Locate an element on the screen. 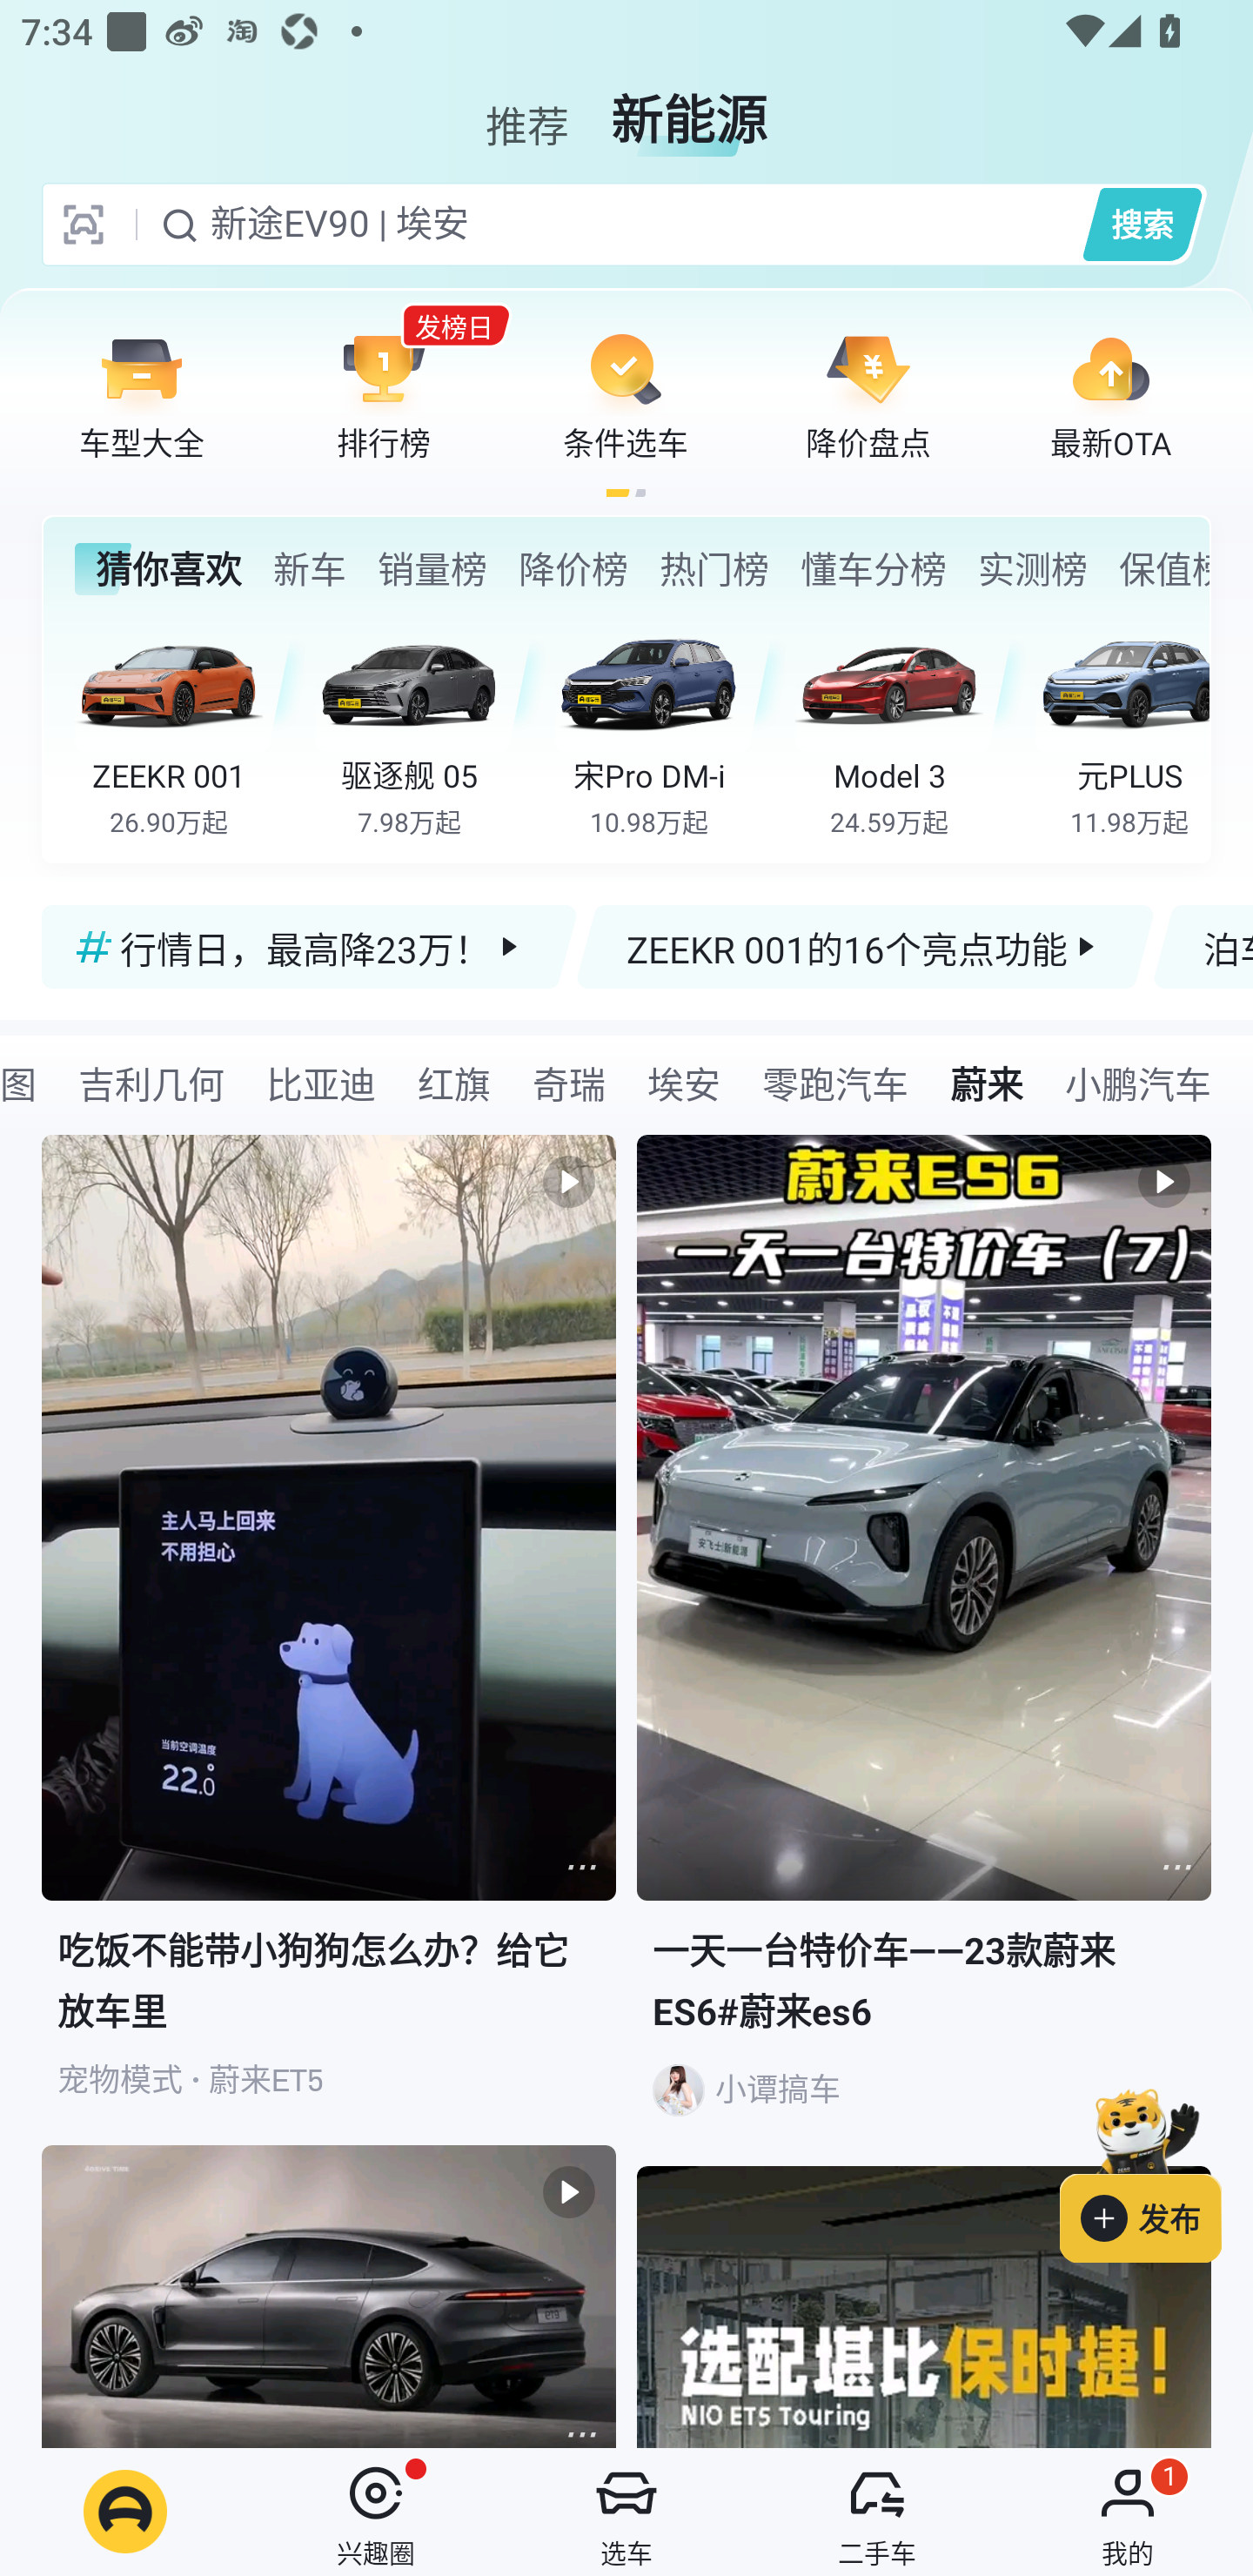 Image resolution: width=1253 pixels, height=2576 pixels. 保值榜 is located at coordinates (1163, 569).